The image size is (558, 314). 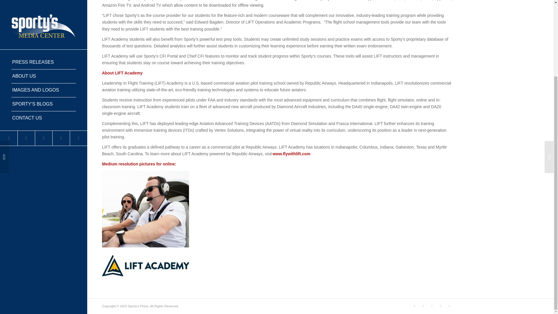 I want to click on www.flywithlift.com, so click(x=291, y=154).